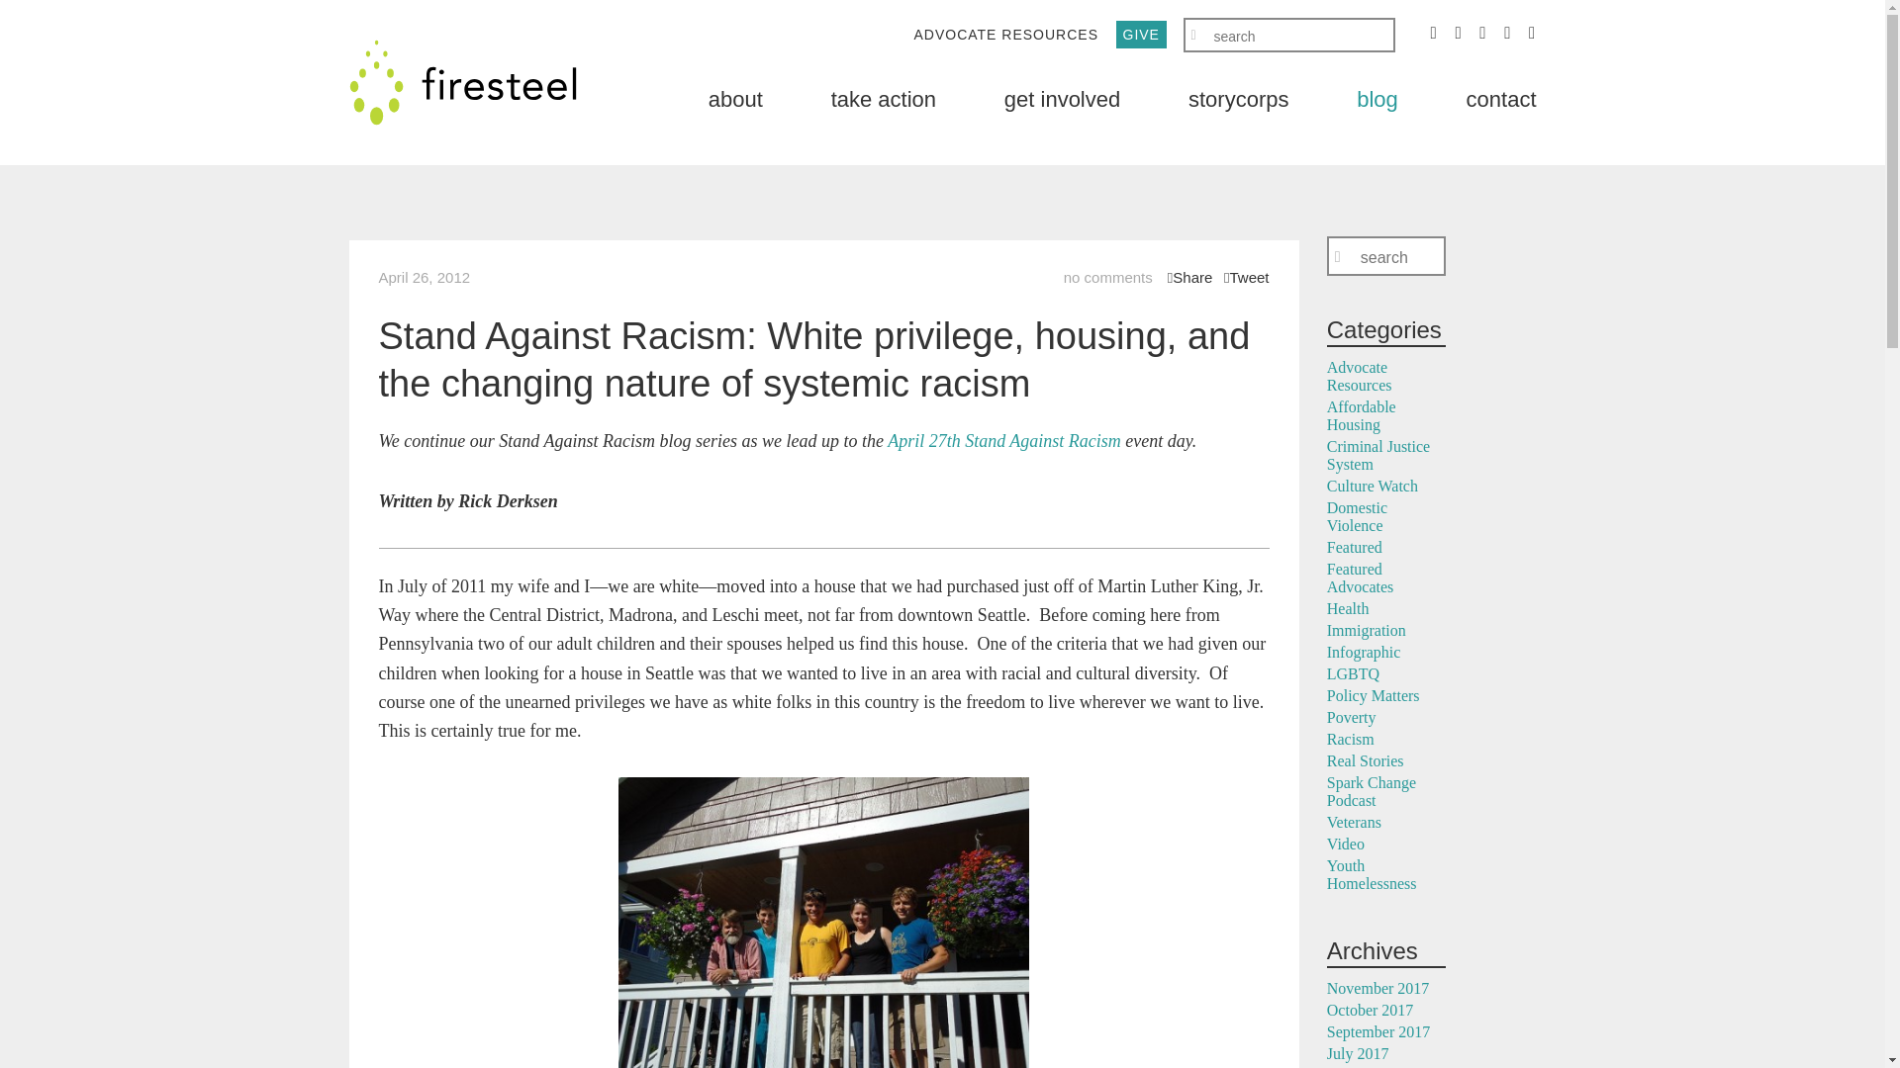 The width and height of the screenshot is (1900, 1068). Describe the element at coordinates (1005, 34) in the screenshot. I see `ADVOCATE RESOURCES` at that location.